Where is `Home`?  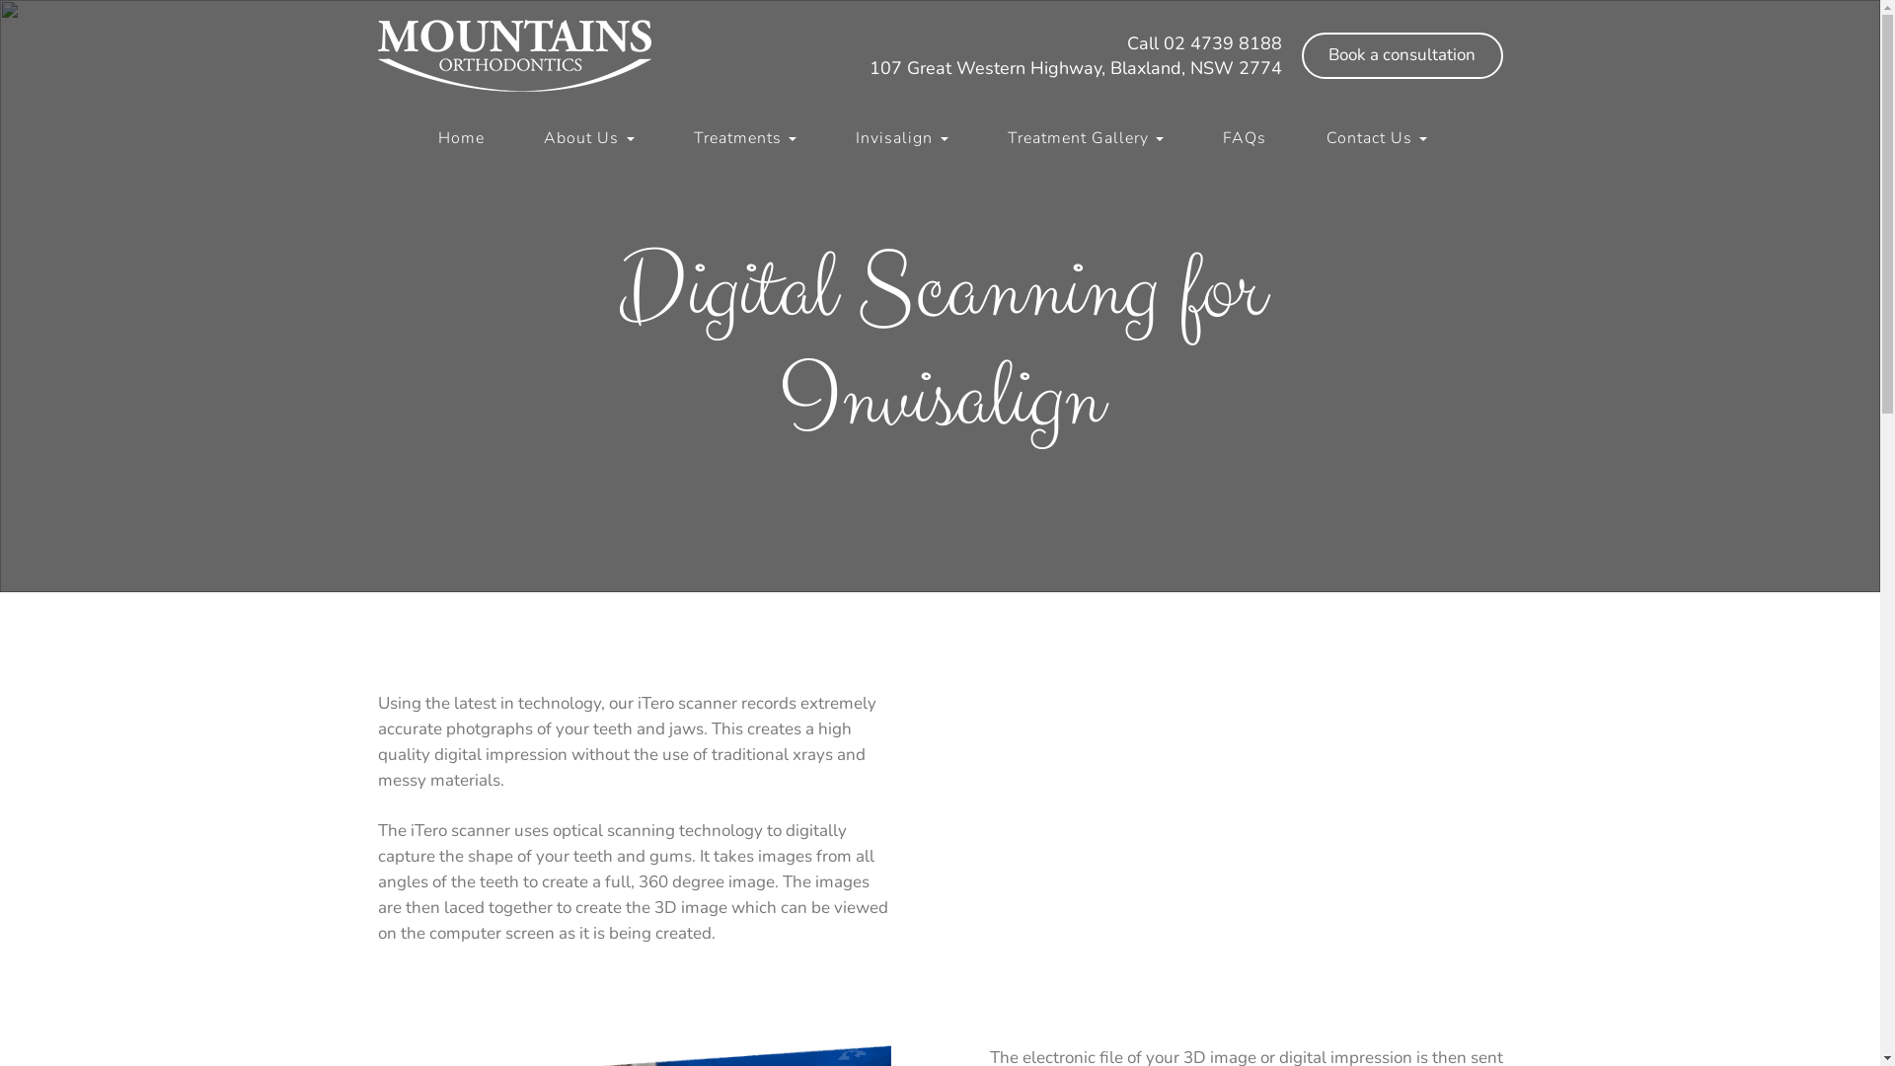
Home is located at coordinates (482, 138).